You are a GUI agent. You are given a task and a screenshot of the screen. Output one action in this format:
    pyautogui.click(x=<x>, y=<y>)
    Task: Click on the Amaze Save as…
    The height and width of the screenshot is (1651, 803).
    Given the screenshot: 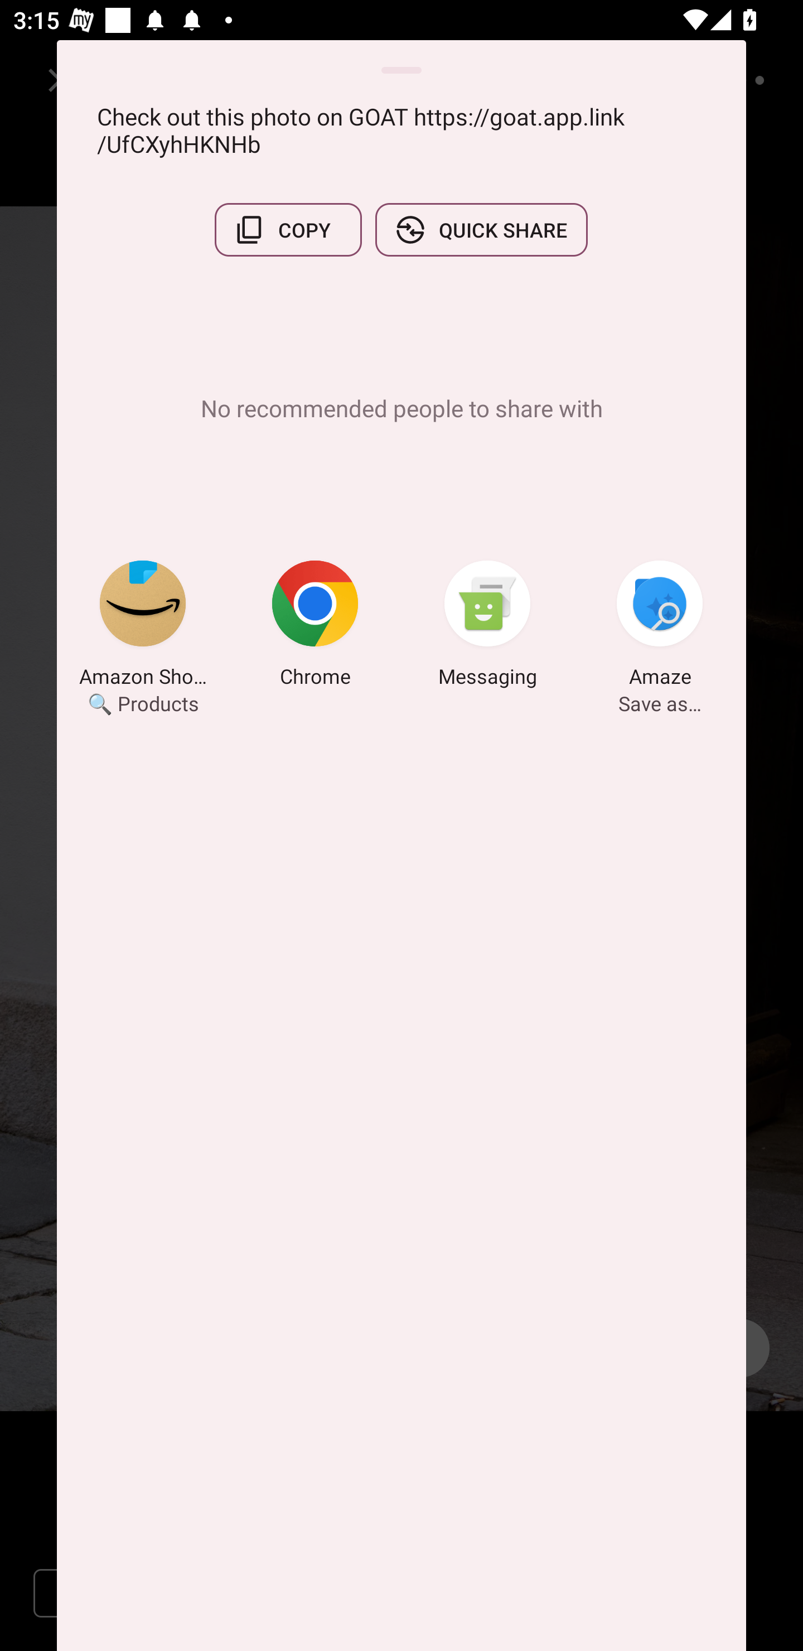 What is the action you would take?
    pyautogui.click(x=660, y=626)
    